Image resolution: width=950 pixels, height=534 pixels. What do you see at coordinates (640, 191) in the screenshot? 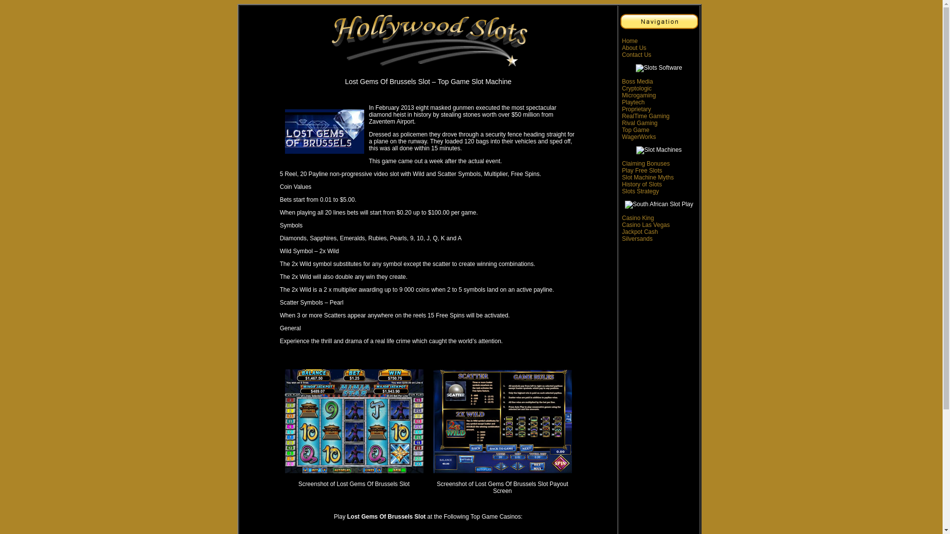
I see `Slots Strategy` at bounding box center [640, 191].